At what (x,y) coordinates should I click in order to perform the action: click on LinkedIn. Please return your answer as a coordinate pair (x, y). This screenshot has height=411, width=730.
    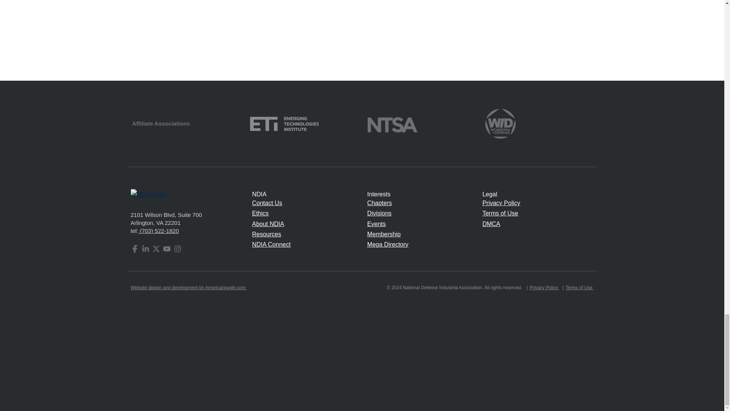
    Looking at the image, I should click on (145, 249).